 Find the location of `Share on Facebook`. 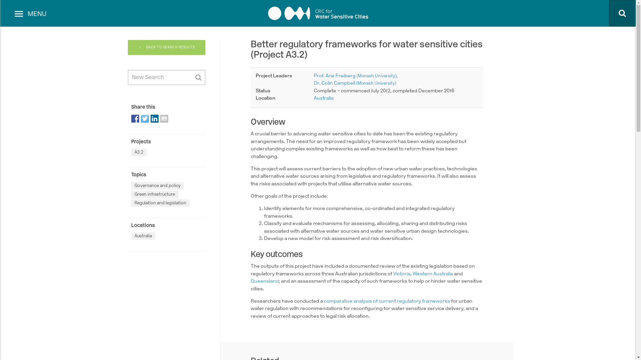

Share on Facebook is located at coordinates (135, 119).